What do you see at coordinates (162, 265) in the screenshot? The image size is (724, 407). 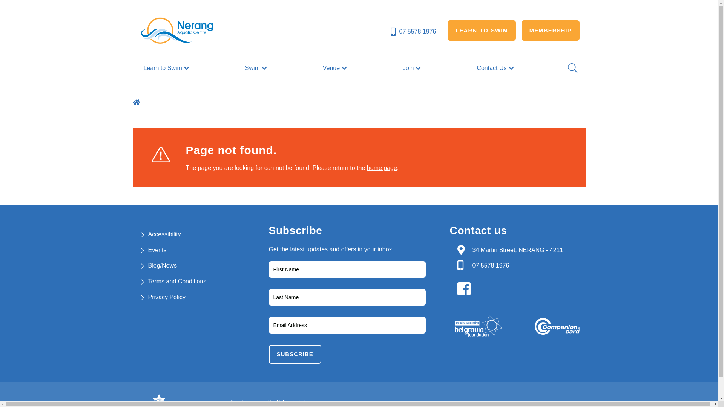 I see `Blog/News` at bounding box center [162, 265].